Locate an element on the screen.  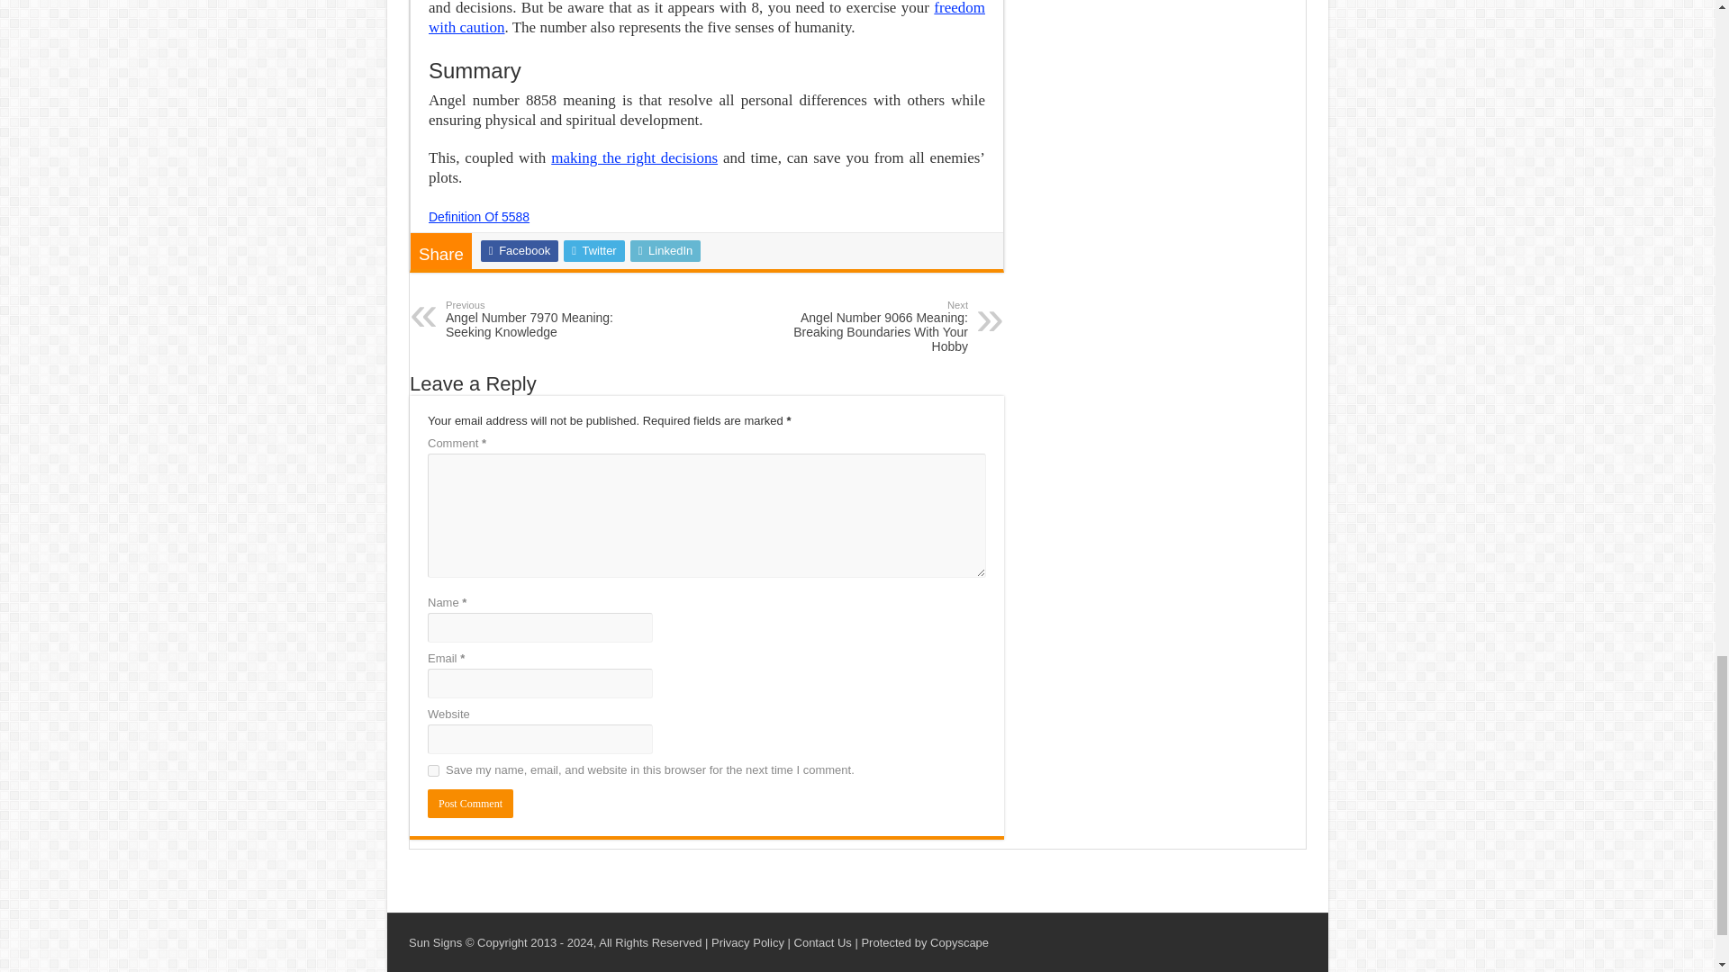
freedom with caution is located at coordinates (593, 250).